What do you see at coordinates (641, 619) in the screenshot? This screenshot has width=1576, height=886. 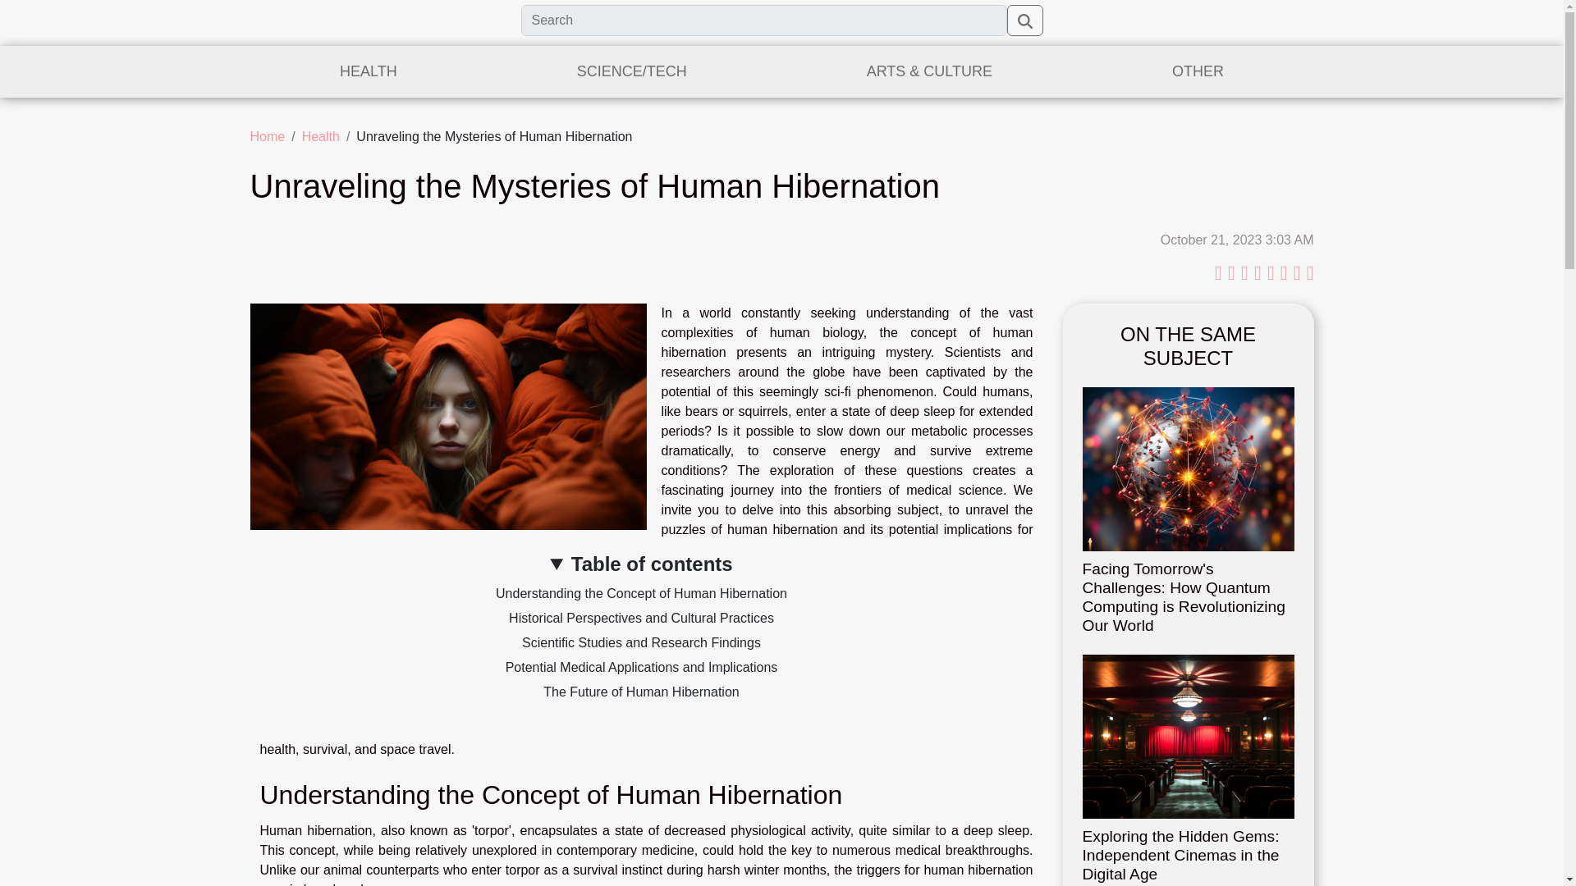 I see `Historical Perspectives and Cultural Practices` at bounding box center [641, 619].